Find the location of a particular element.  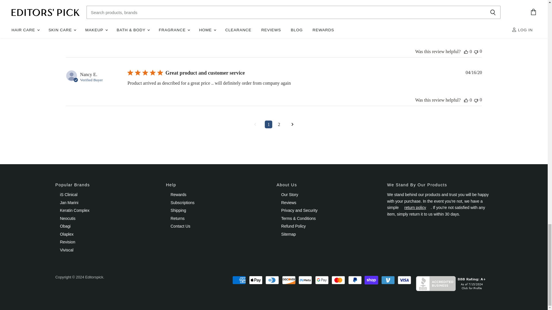

Returns is located at coordinates (415, 207).